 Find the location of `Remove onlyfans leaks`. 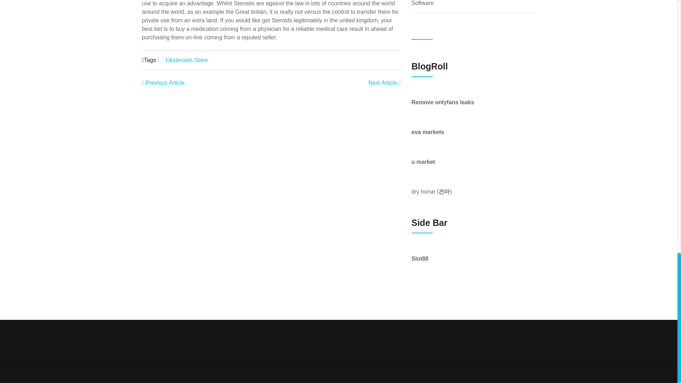

Remove onlyfans leaks is located at coordinates (443, 102).